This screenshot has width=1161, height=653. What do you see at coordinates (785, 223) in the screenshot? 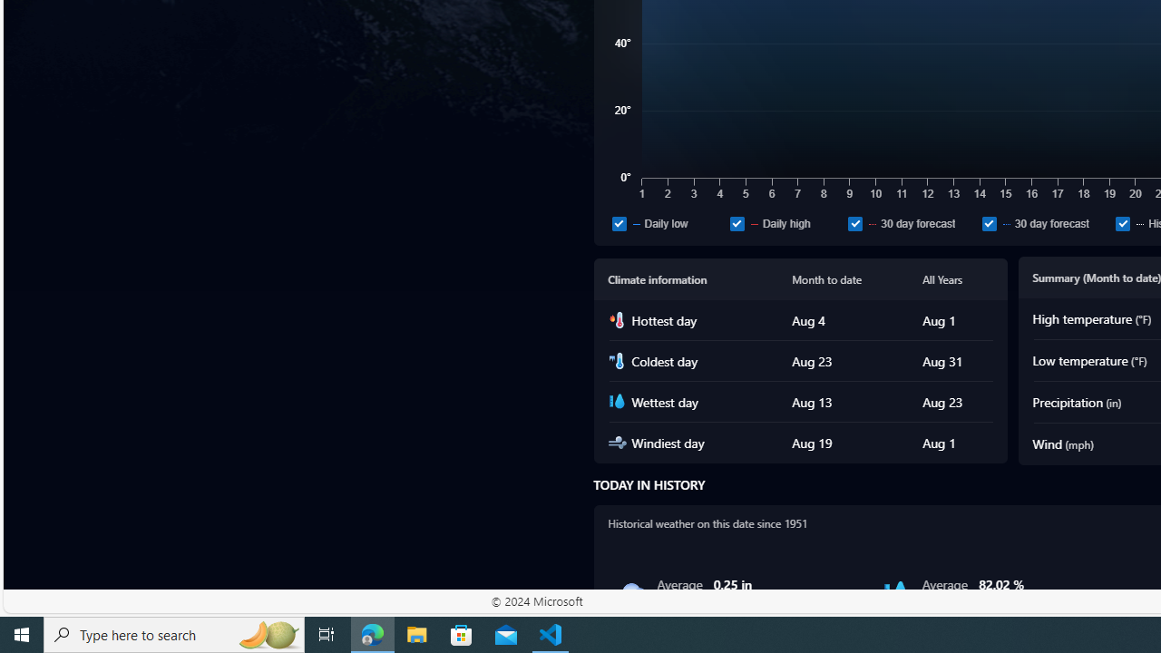
I see `Daily high` at bounding box center [785, 223].